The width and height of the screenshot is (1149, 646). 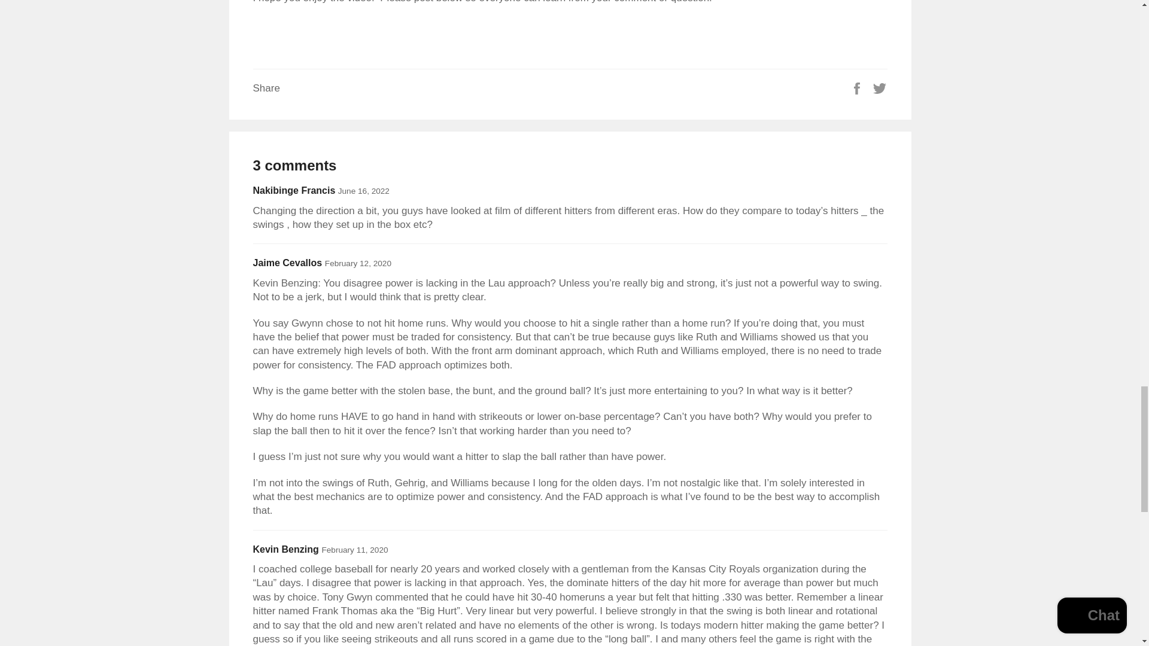 I want to click on Tweet on Twitter, so click(x=880, y=88).